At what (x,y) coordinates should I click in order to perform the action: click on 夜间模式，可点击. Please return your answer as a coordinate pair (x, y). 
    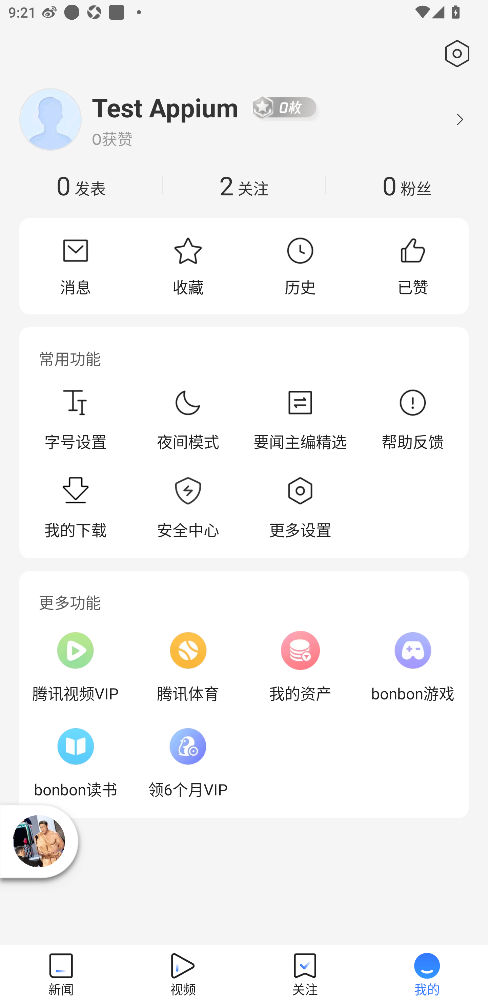
    Looking at the image, I should click on (188, 420).